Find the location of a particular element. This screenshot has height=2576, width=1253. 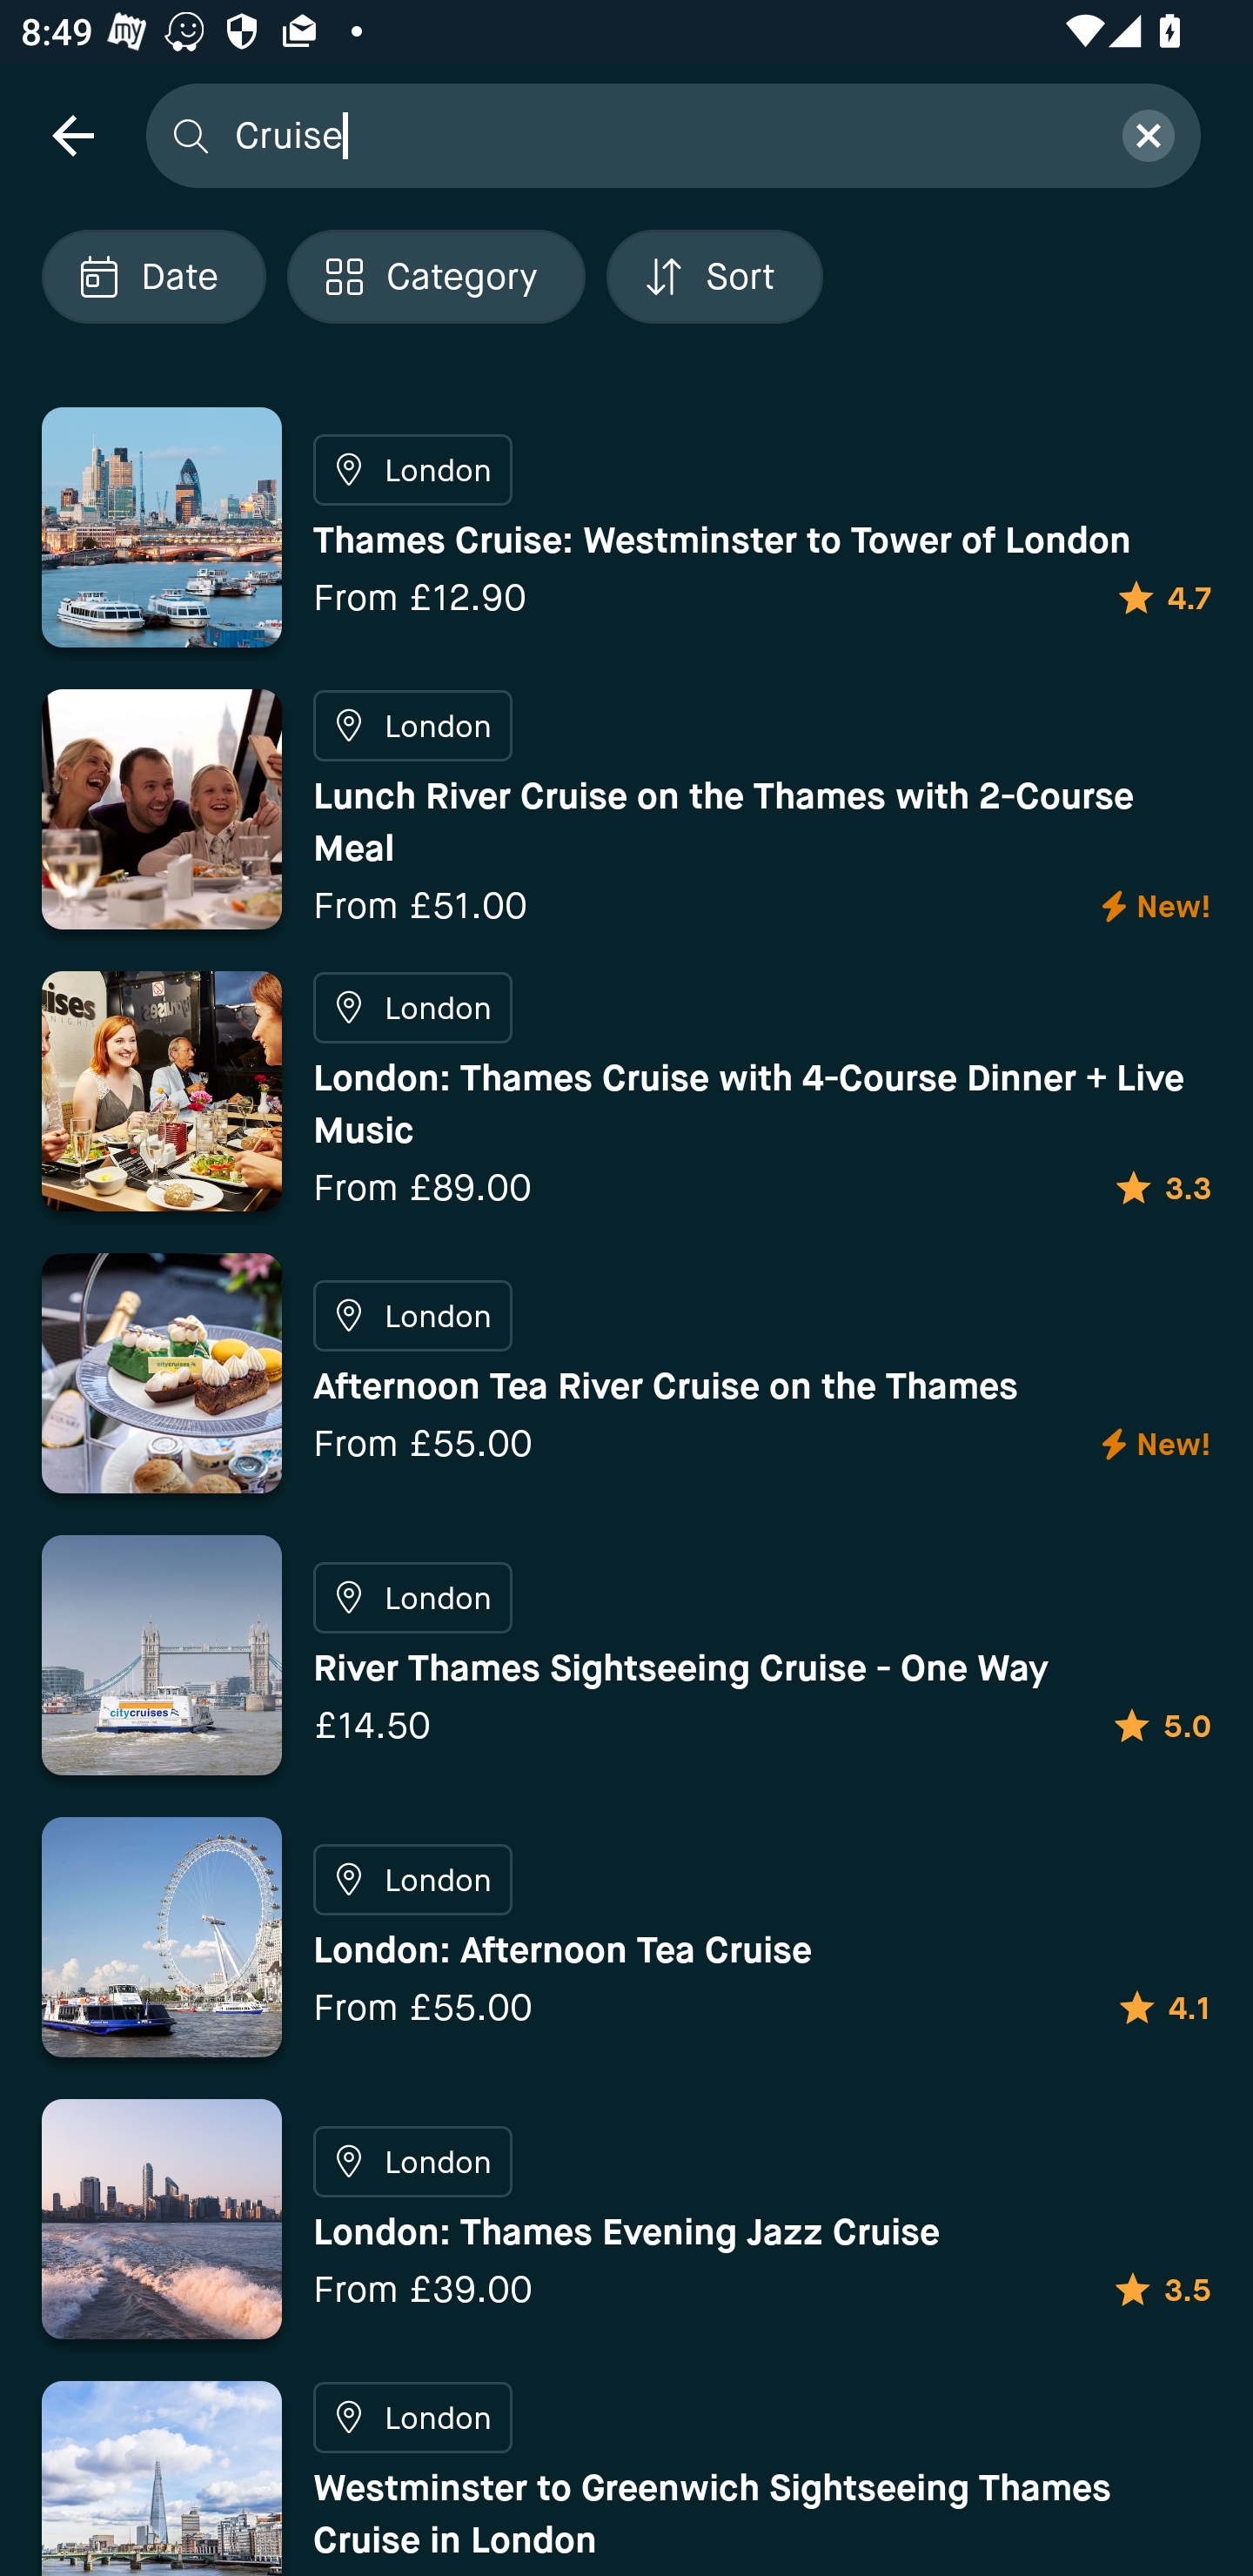

Localized description Category is located at coordinates (435, 277).